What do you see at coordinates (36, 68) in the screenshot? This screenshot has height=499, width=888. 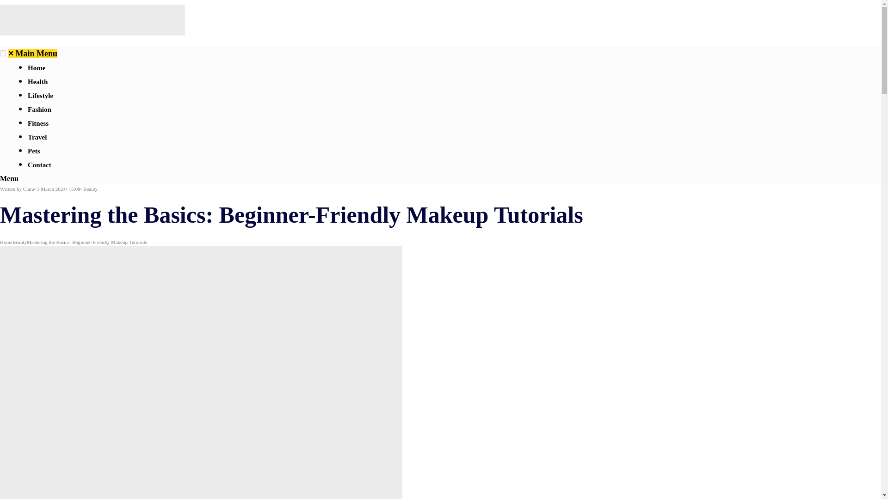 I see `Home` at bounding box center [36, 68].